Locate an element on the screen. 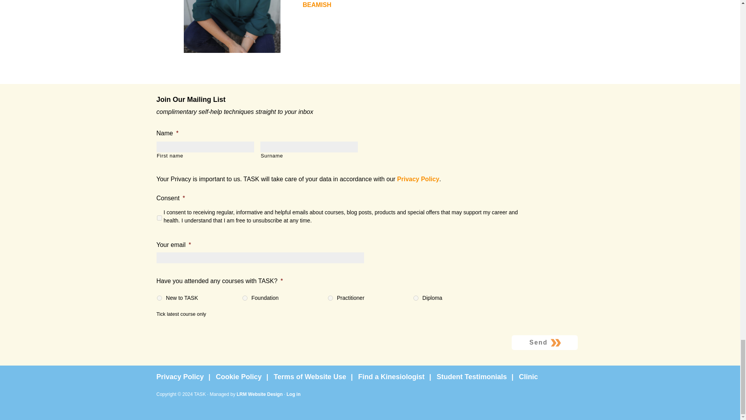 Image resolution: width=746 pixels, height=420 pixels. Clinic is located at coordinates (530, 379).